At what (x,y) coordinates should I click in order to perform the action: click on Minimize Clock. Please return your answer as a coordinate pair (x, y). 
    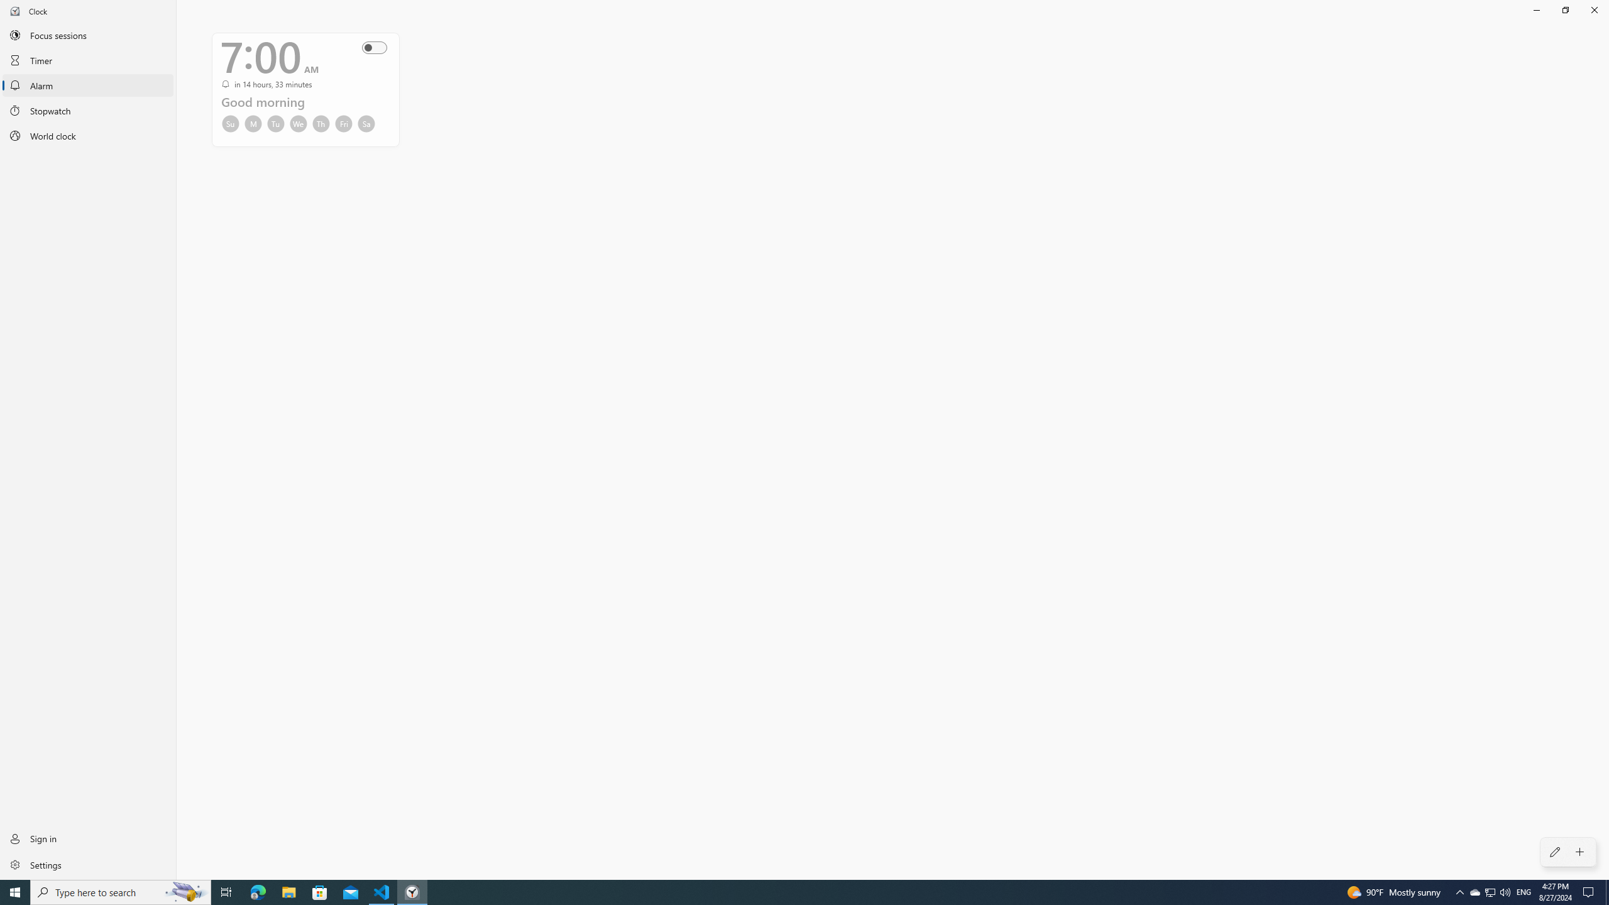
    Looking at the image, I should click on (1536, 10).